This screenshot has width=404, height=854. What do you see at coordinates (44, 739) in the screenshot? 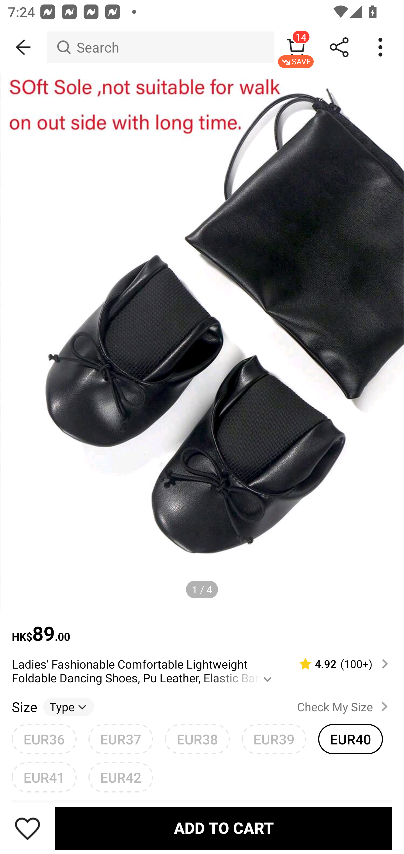
I see `EUR36 EUR38` at bounding box center [44, 739].